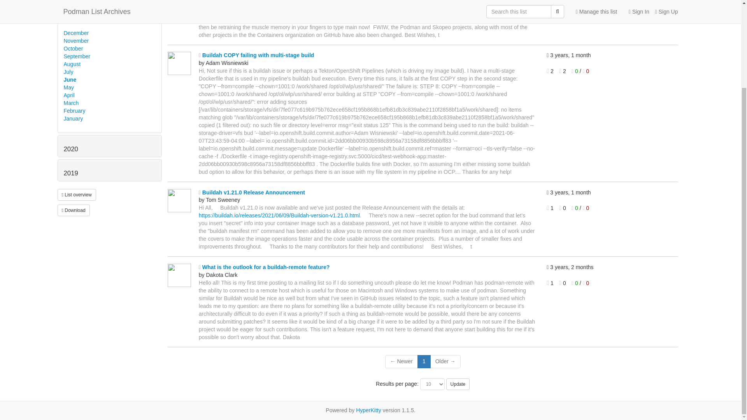 The height and width of the screenshot is (420, 747). What do you see at coordinates (606, 55) in the screenshot?
I see `Monday, 28 June 2021 10:46:08` at bounding box center [606, 55].